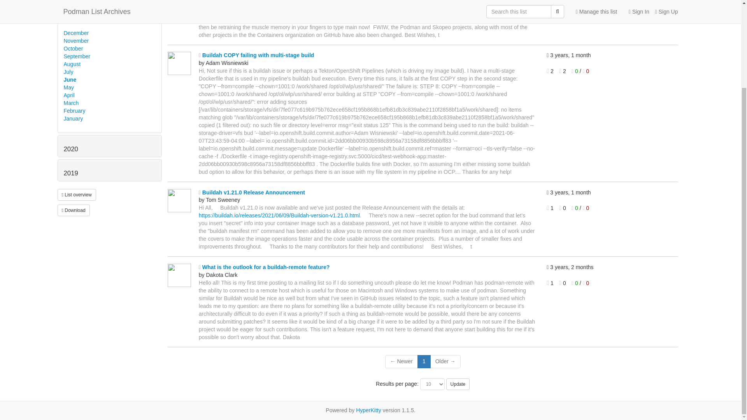 The height and width of the screenshot is (420, 747). What do you see at coordinates (606, 55) in the screenshot?
I see `Monday, 28 June 2021 10:46:08` at bounding box center [606, 55].